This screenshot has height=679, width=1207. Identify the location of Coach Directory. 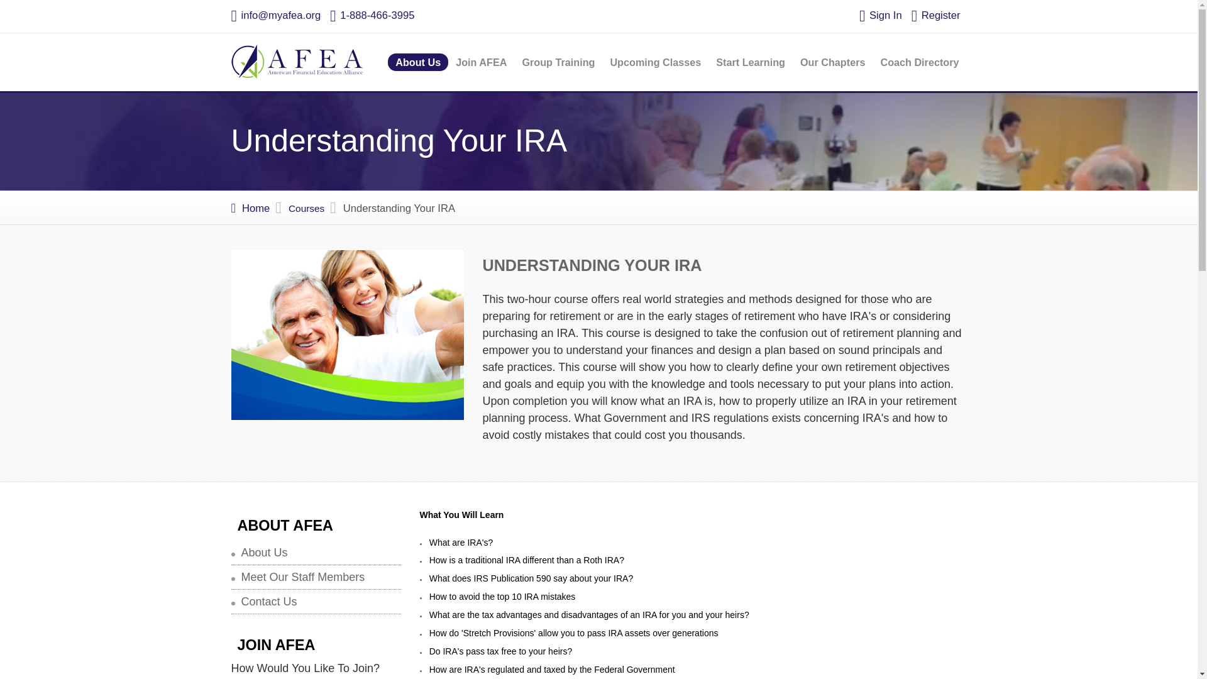
(919, 62).